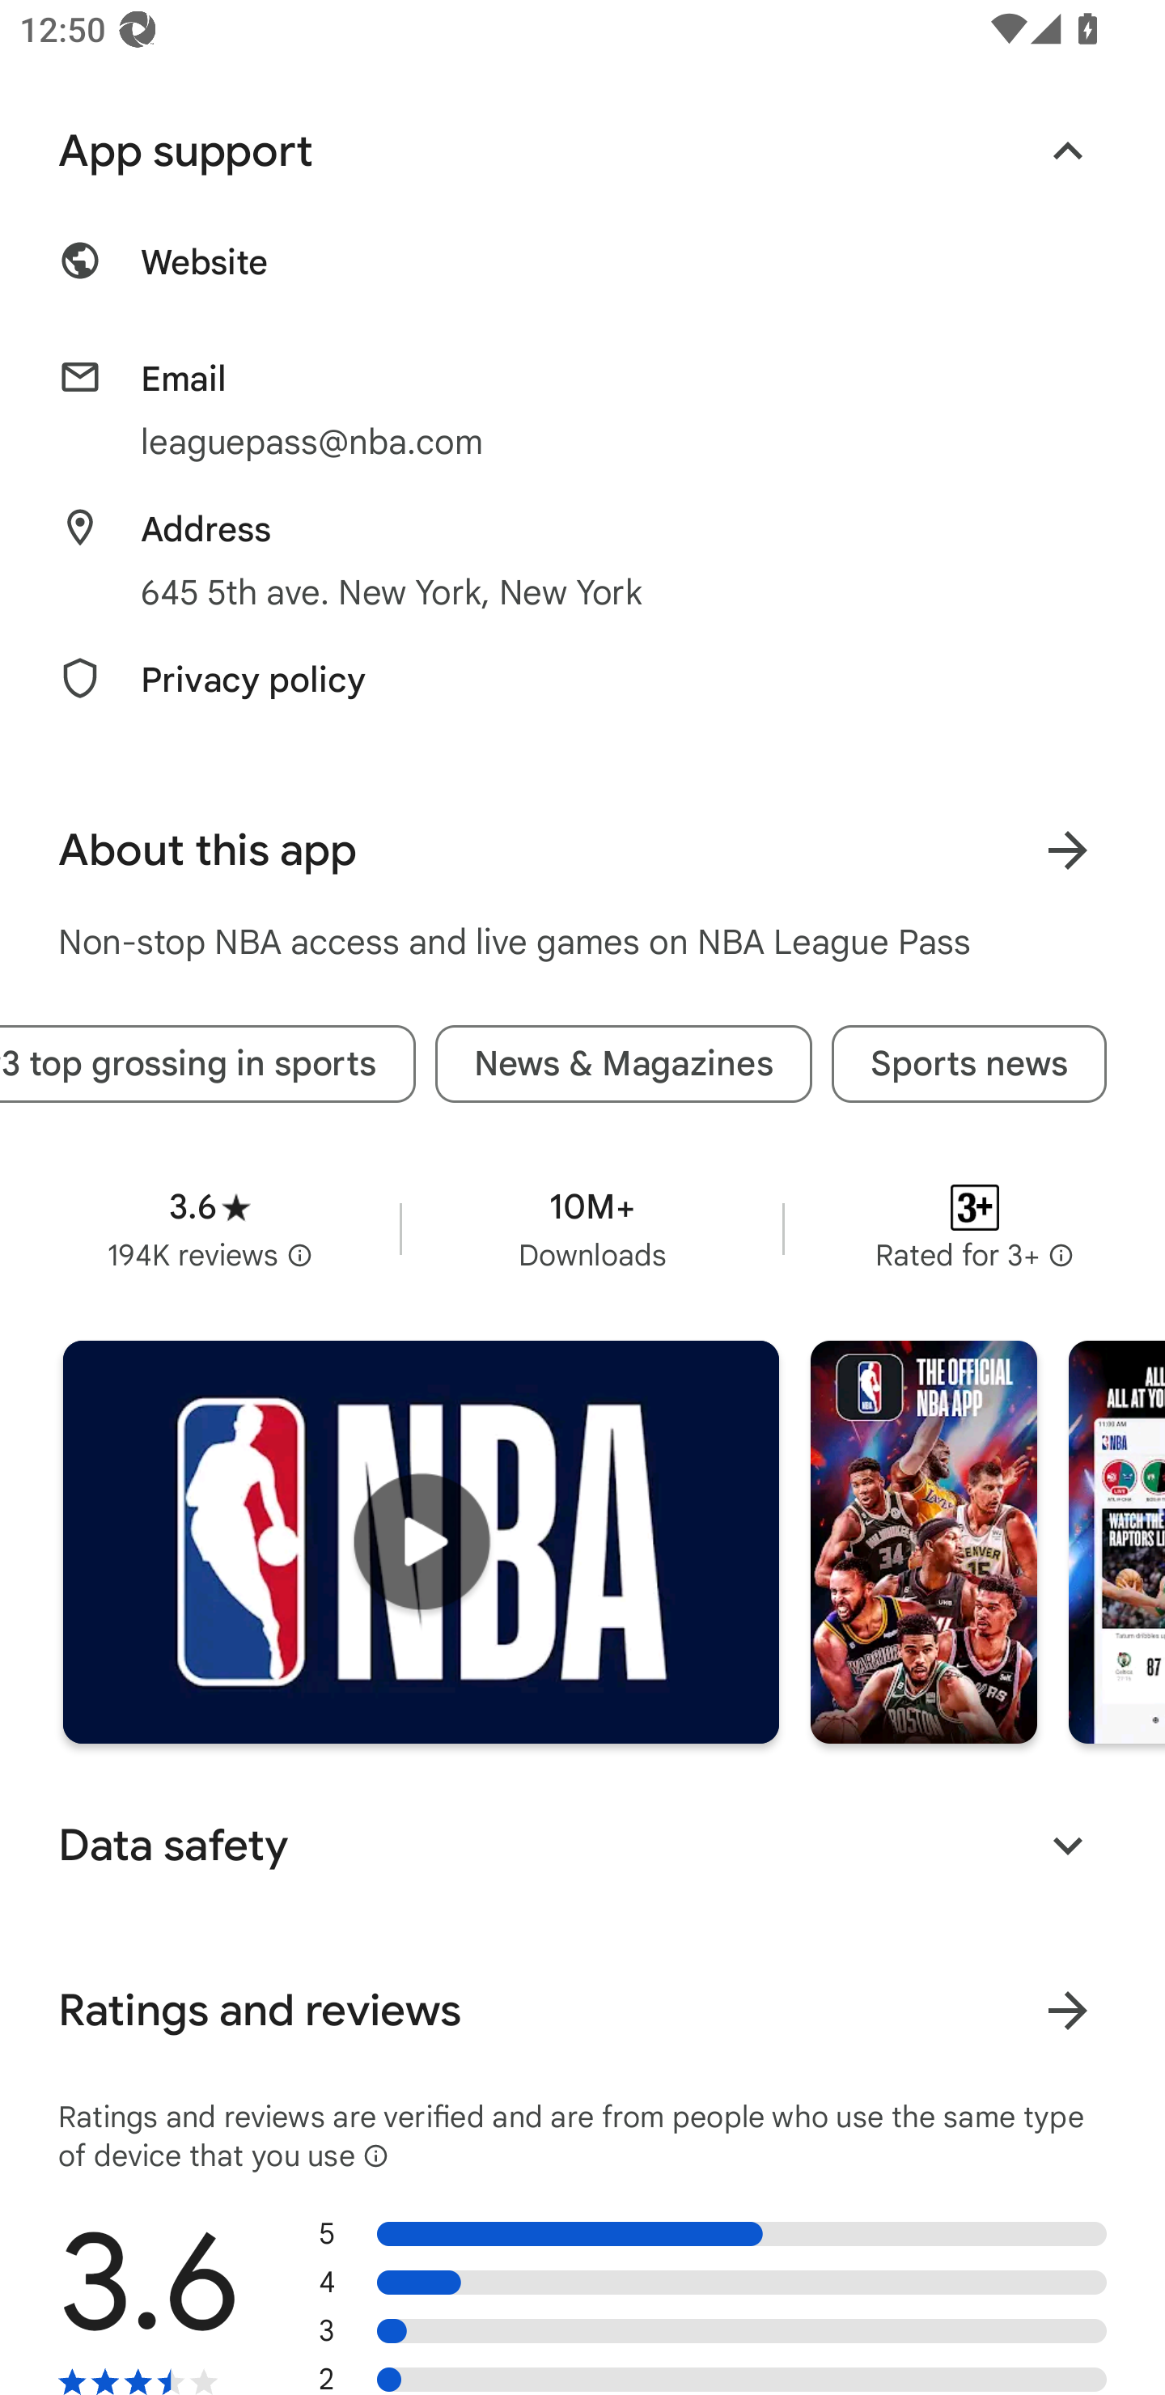 The height and width of the screenshot is (2395, 1165). Describe the element at coordinates (582, 696) in the screenshot. I see `Privacy policy` at that location.